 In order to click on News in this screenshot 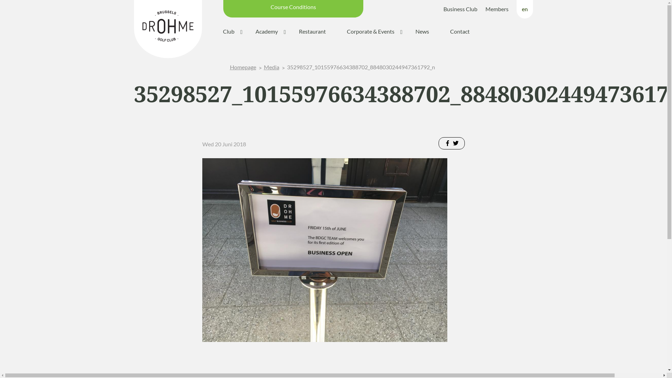, I will do `click(422, 31)`.